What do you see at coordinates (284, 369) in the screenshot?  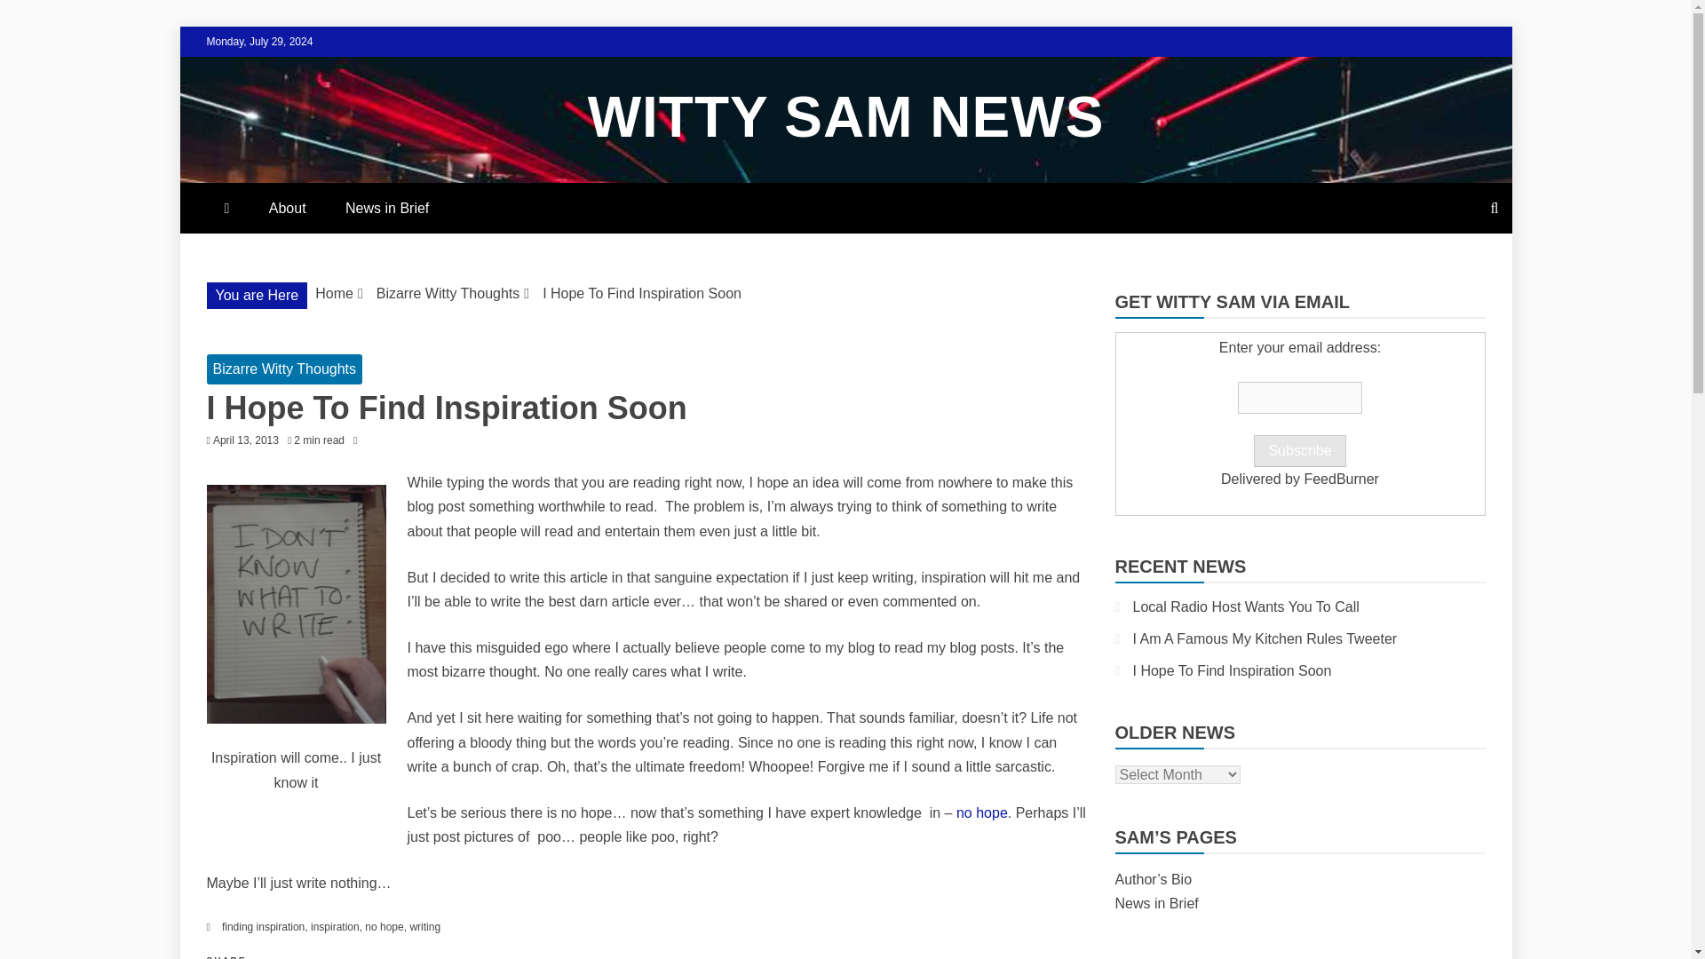 I see `Bizarre Witty Thoughts` at bounding box center [284, 369].